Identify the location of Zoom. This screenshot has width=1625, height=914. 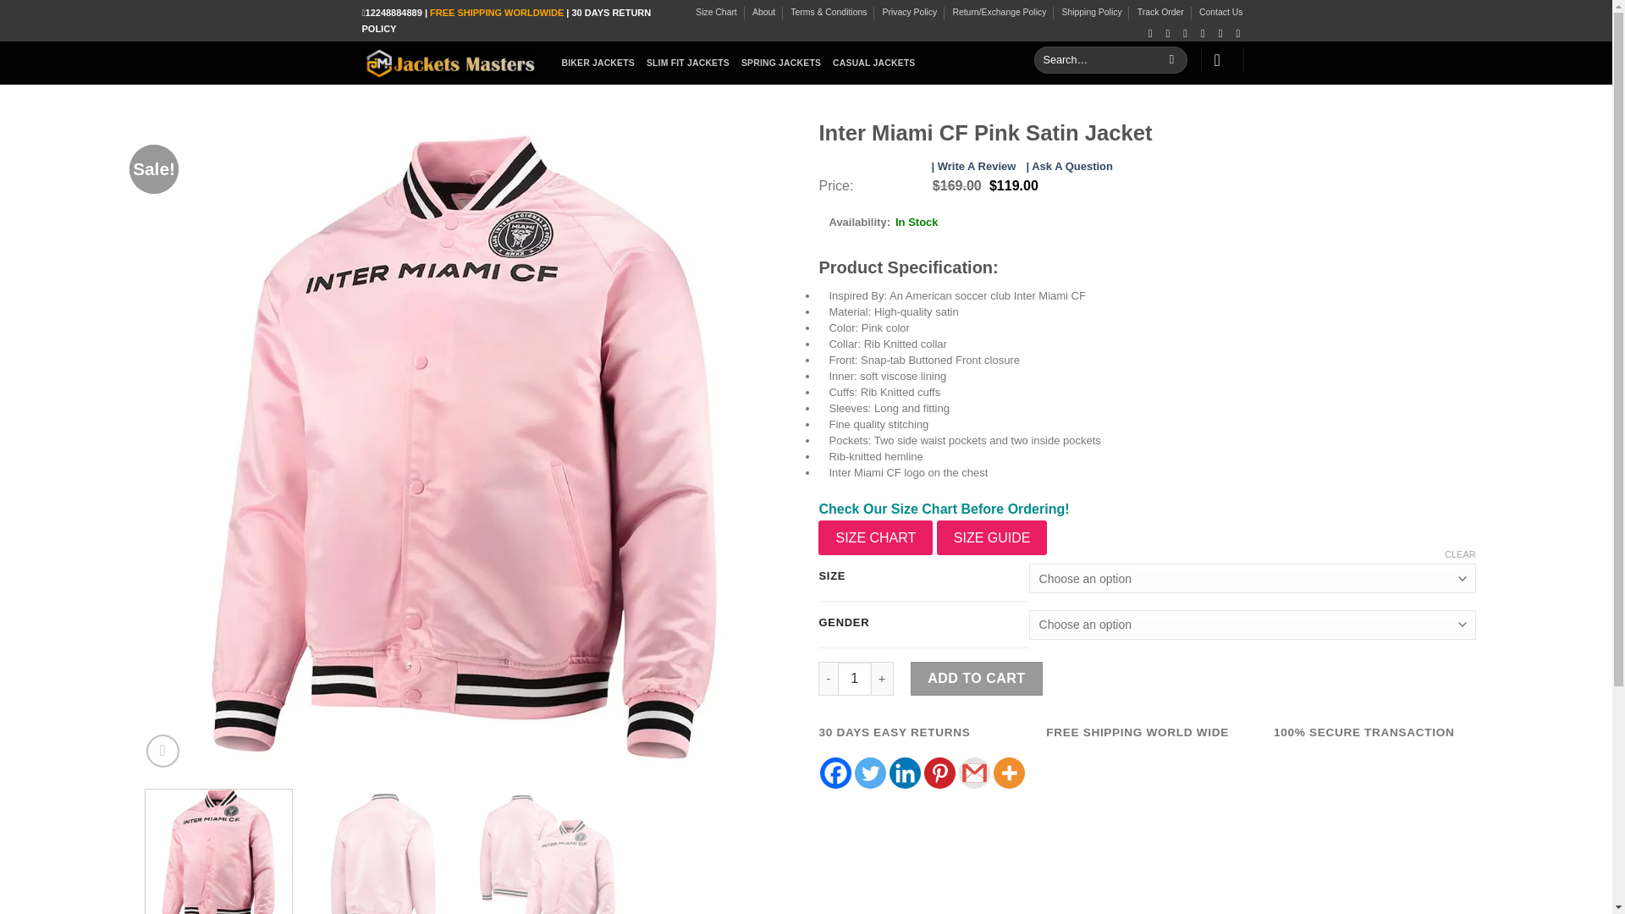
(162, 752).